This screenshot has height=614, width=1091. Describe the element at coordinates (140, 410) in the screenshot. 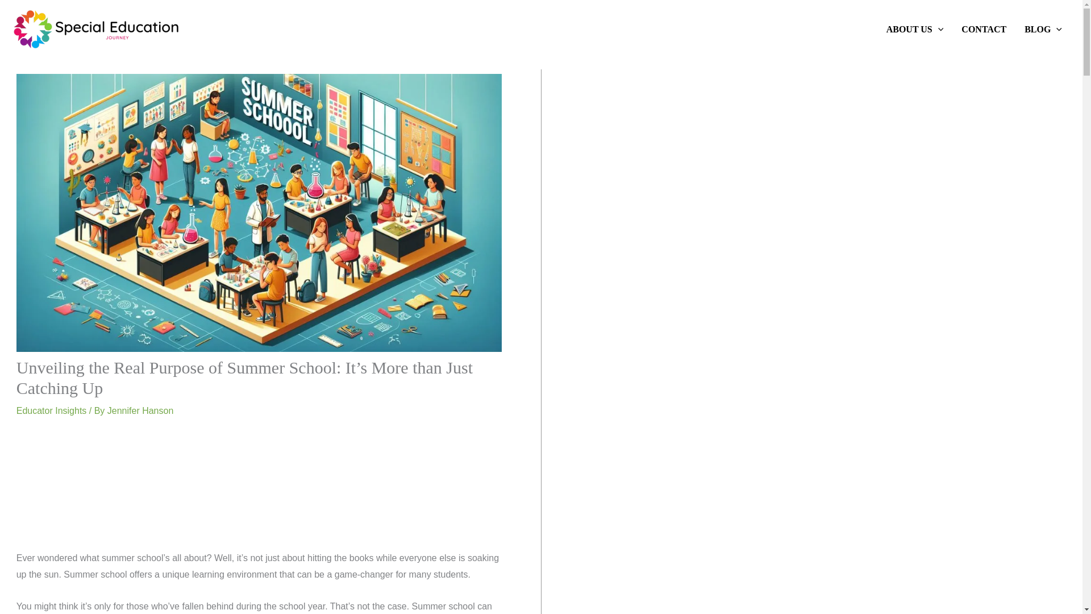

I see `View all posts by Jennifer Hanson` at that location.